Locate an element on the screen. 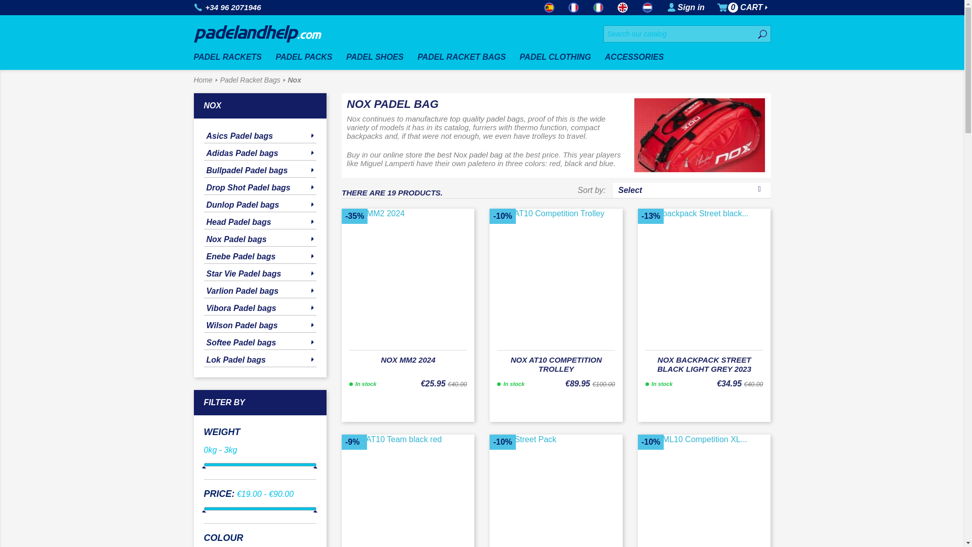 Image resolution: width=972 pixels, height=547 pixels. PADEL RACKETS is located at coordinates (231, 57).